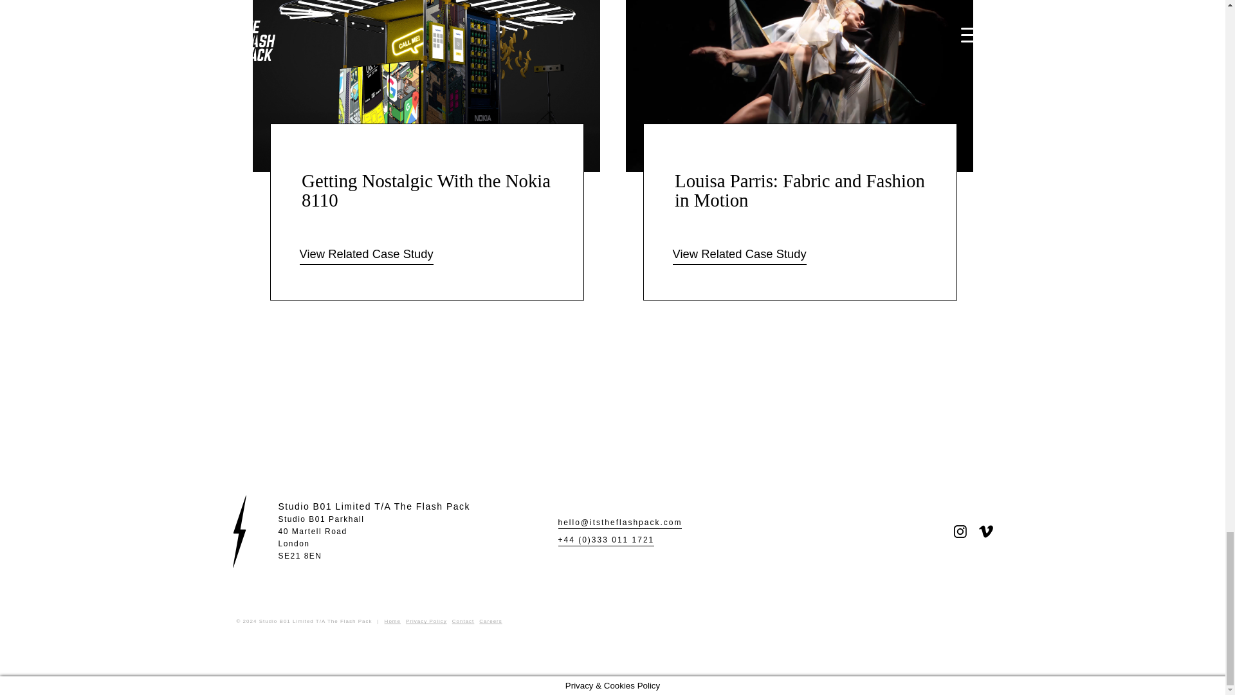  What do you see at coordinates (367, 255) in the screenshot?
I see `instagram` at bounding box center [367, 255].